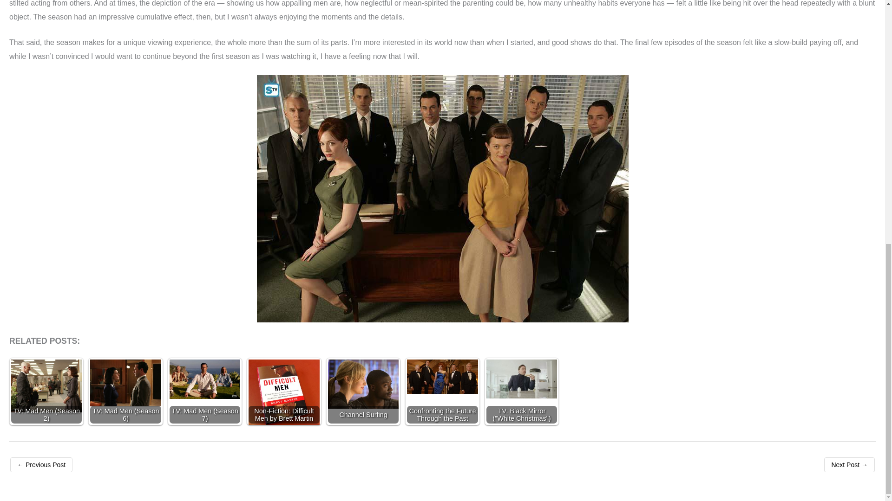 The width and height of the screenshot is (892, 501). Describe the element at coordinates (363, 392) in the screenshot. I see `Channel Surfing` at that location.